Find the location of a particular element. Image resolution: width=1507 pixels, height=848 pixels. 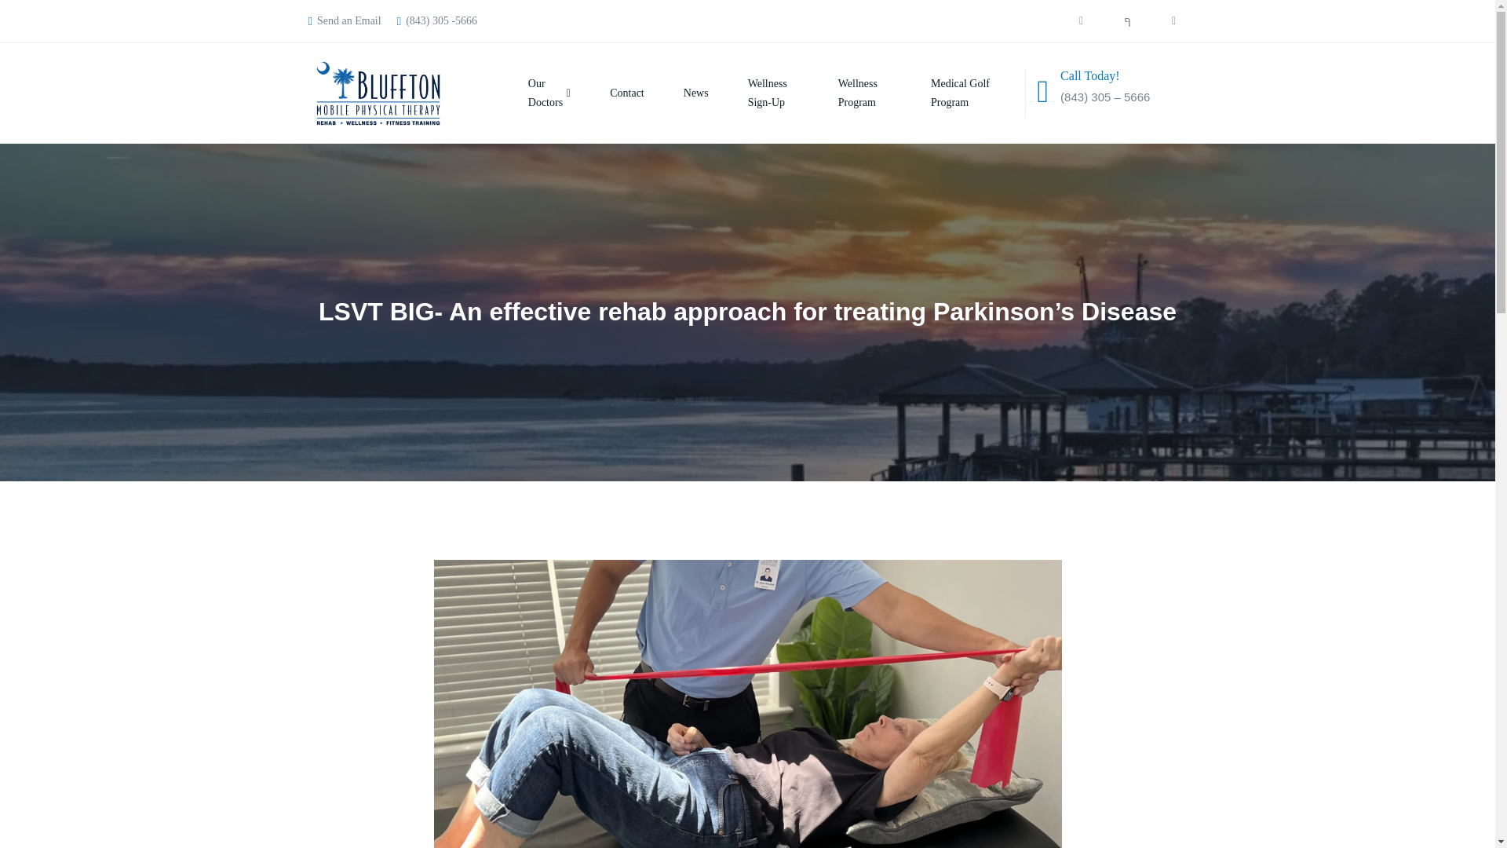

Contact is located at coordinates (608, 93).